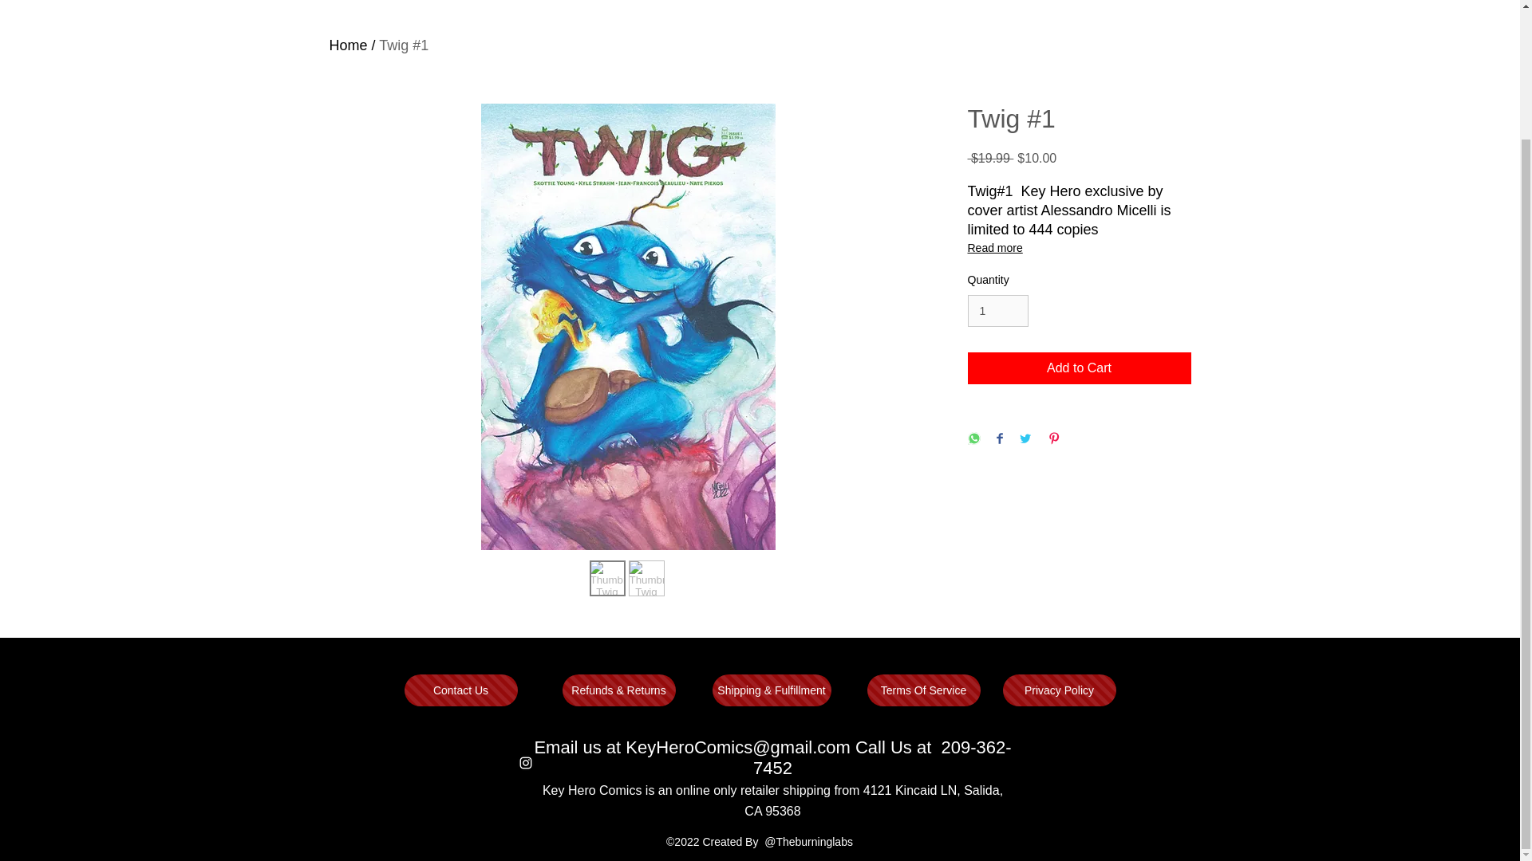  What do you see at coordinates (997, 311) in the screenshot?
I see `1` at bounding box center [997, 311].